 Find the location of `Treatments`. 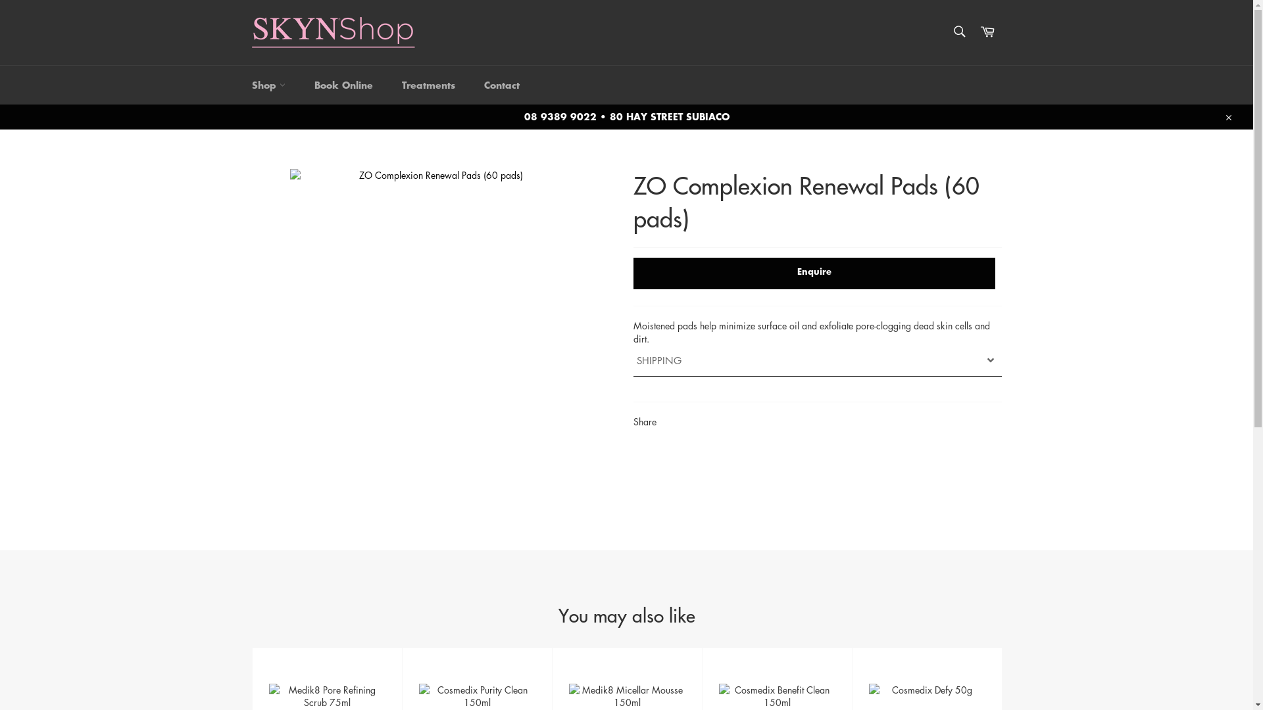

Treatments is located at coordinates (428, 85).